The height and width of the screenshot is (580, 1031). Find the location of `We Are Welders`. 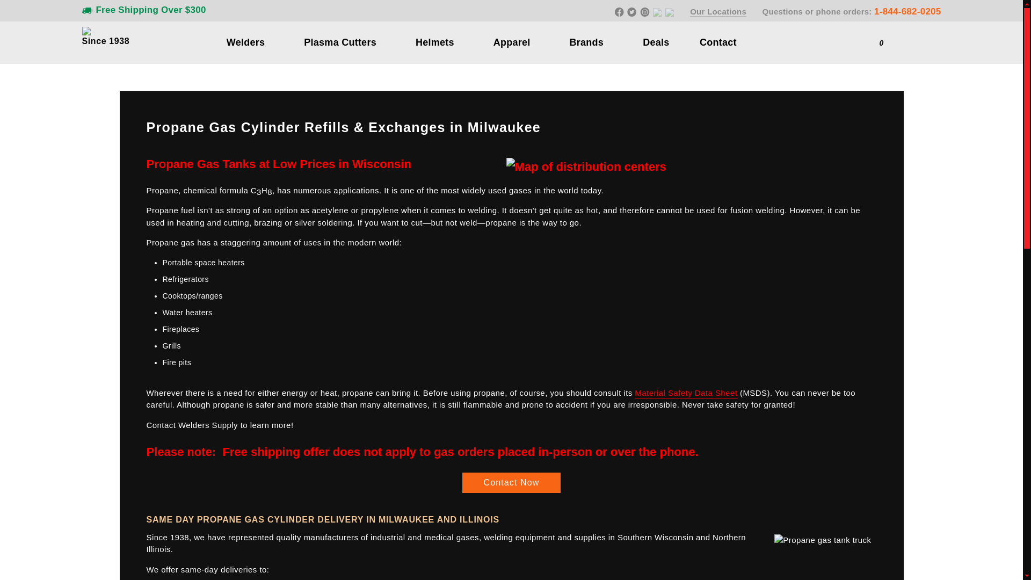

We Are Welders is located at coordinates (86, 31).